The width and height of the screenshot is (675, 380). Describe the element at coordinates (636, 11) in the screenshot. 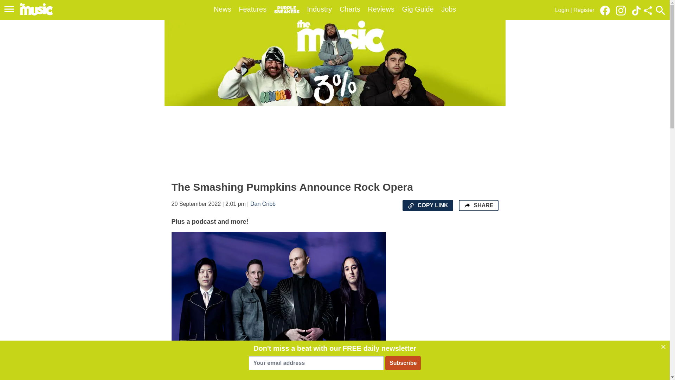

I see `Link to our TikTok` at that location.